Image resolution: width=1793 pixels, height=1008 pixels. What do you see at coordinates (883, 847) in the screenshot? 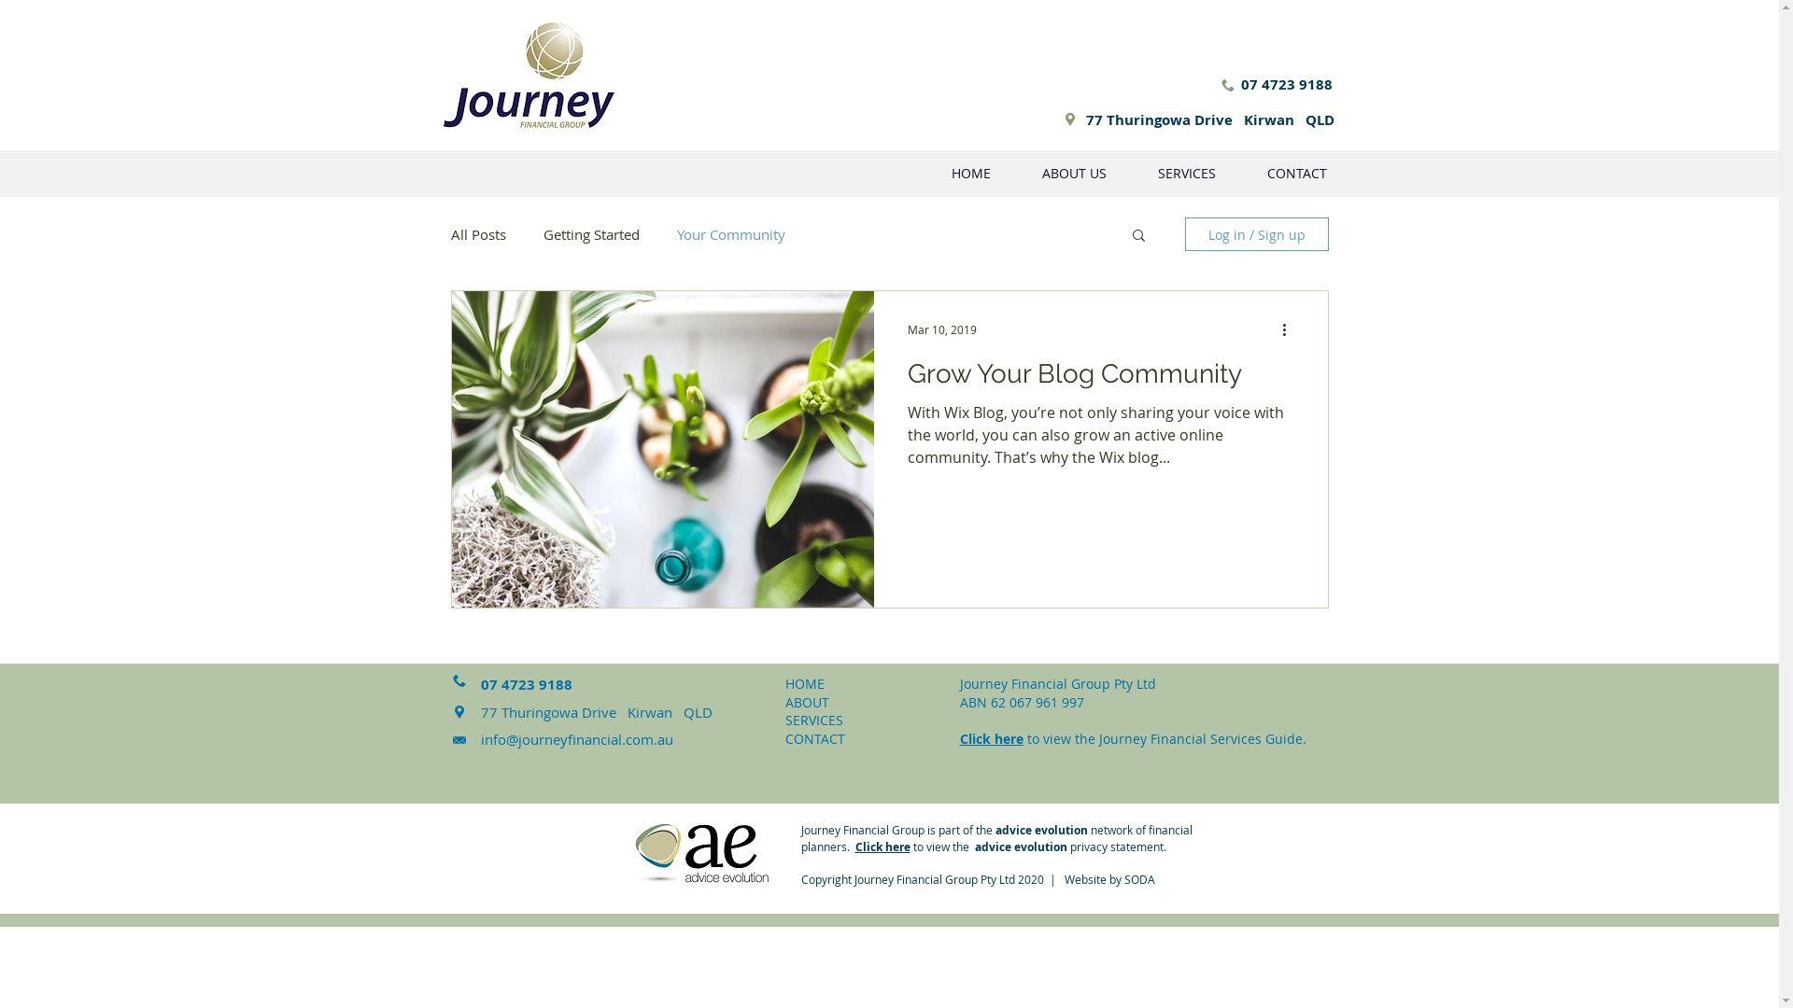
I see `Click here` at bounding box center [883, 847].